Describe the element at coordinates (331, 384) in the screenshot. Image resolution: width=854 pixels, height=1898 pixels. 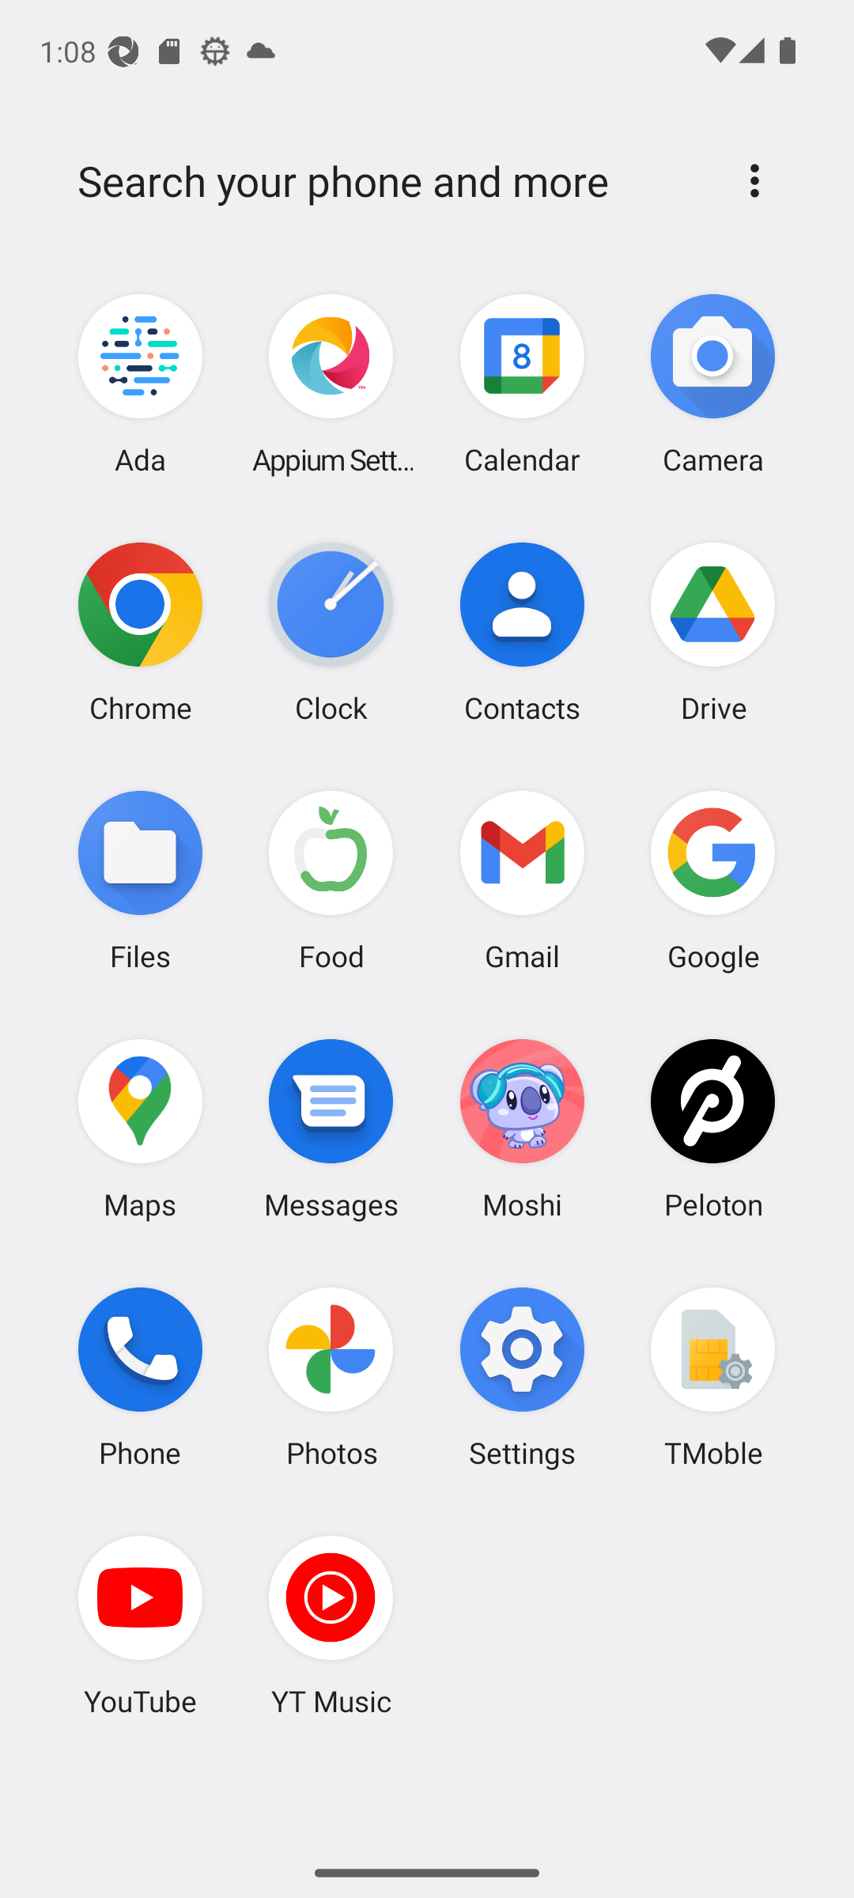
I see `Appium Settings` at that location.